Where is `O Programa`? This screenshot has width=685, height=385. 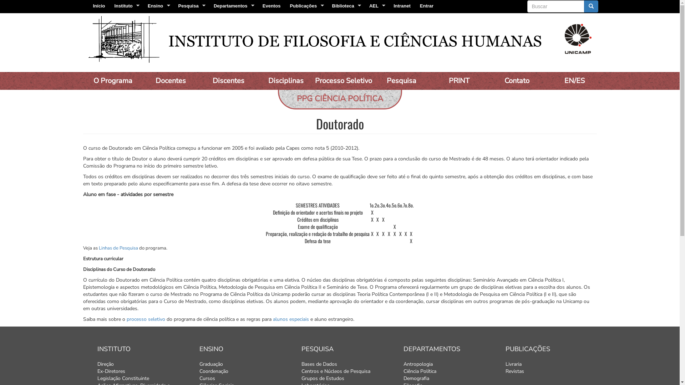
O Programa is located at coordinates (113, 81).